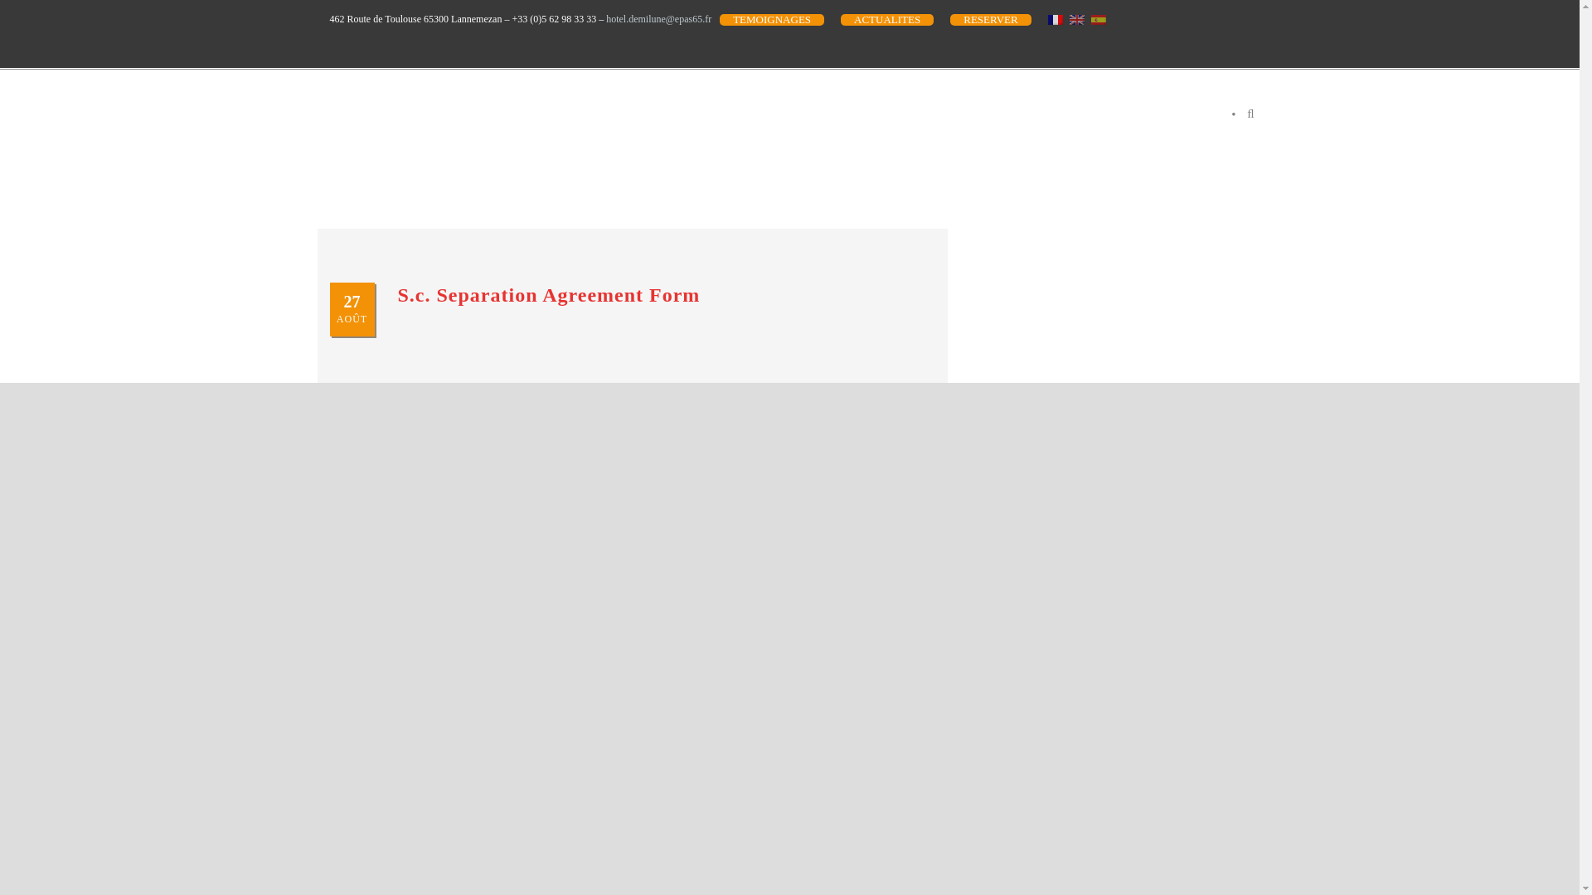  I want to click on TEMOIGNAGES, so click(771, 20).